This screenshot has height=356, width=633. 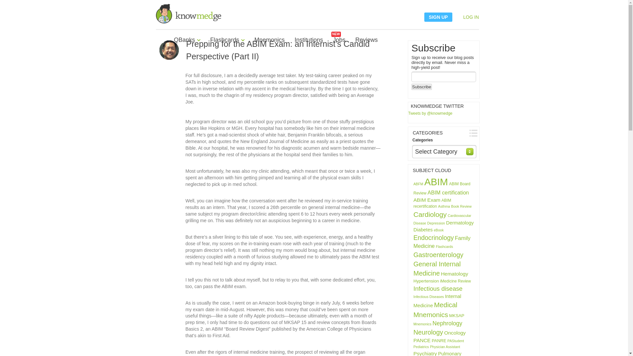 What do you see at coordinates (366, 45) in the screenshot?
I see `Reviews` at bounding box center [366, 45].